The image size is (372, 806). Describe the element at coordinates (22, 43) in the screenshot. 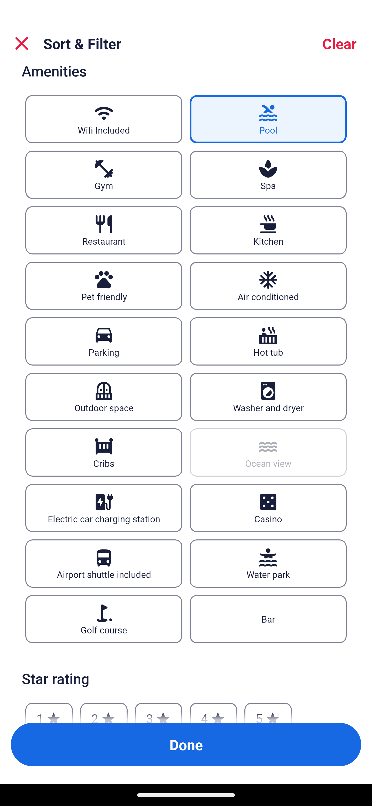

I see `Close Sort and Filter` at that location.